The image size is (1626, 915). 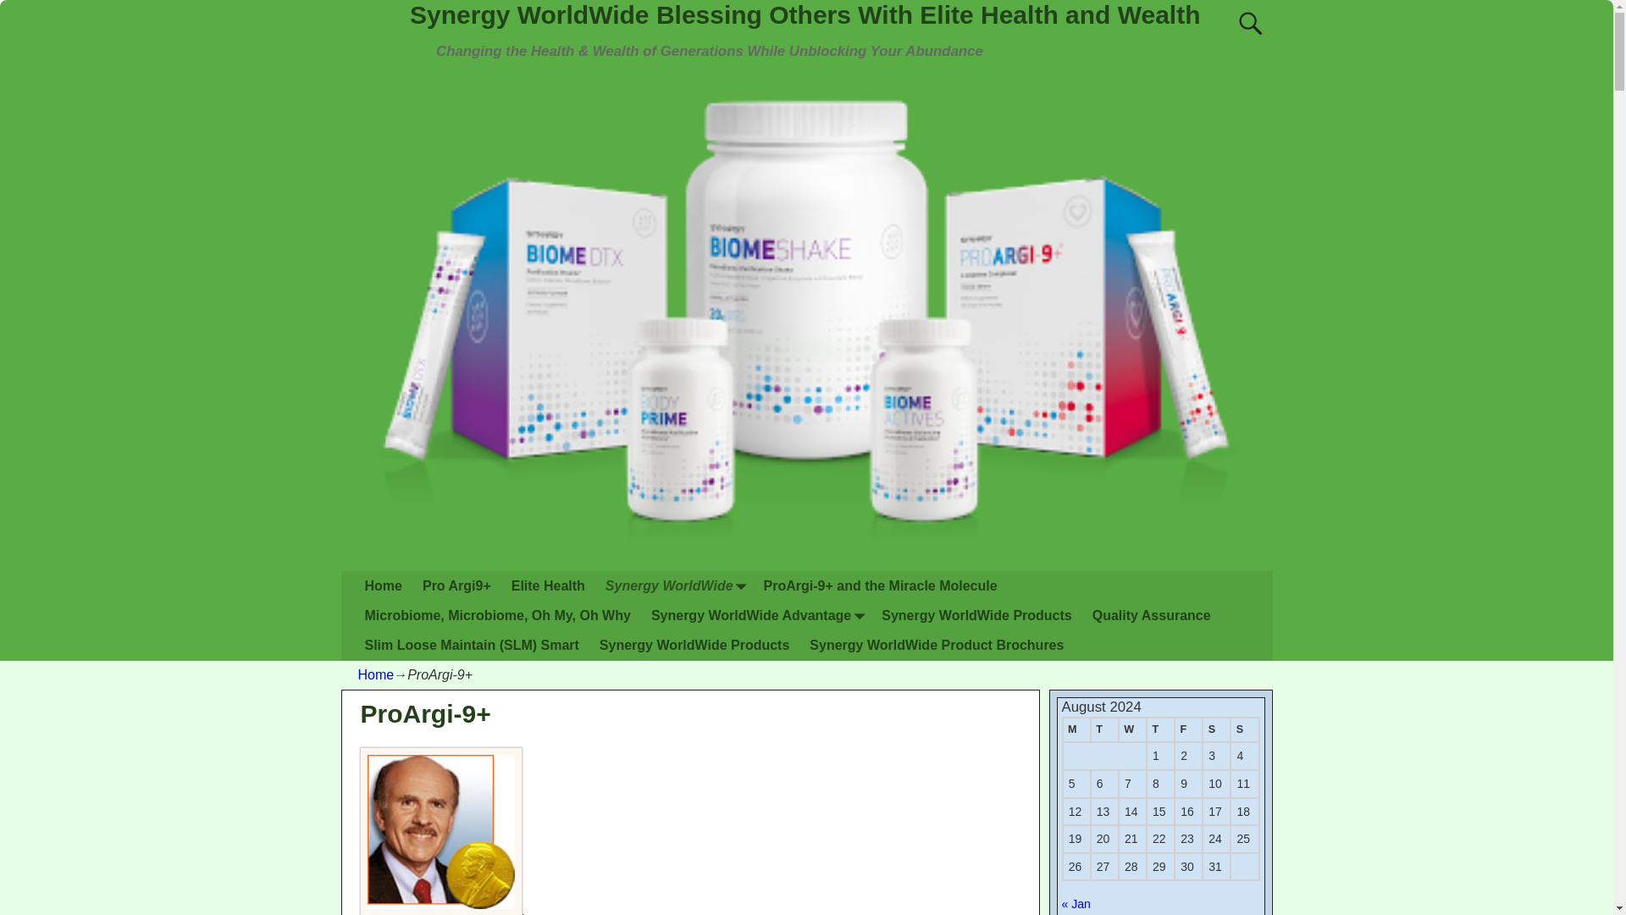 I want to click on Synergy WorldWide Advantage, so click(x=755, y=615).